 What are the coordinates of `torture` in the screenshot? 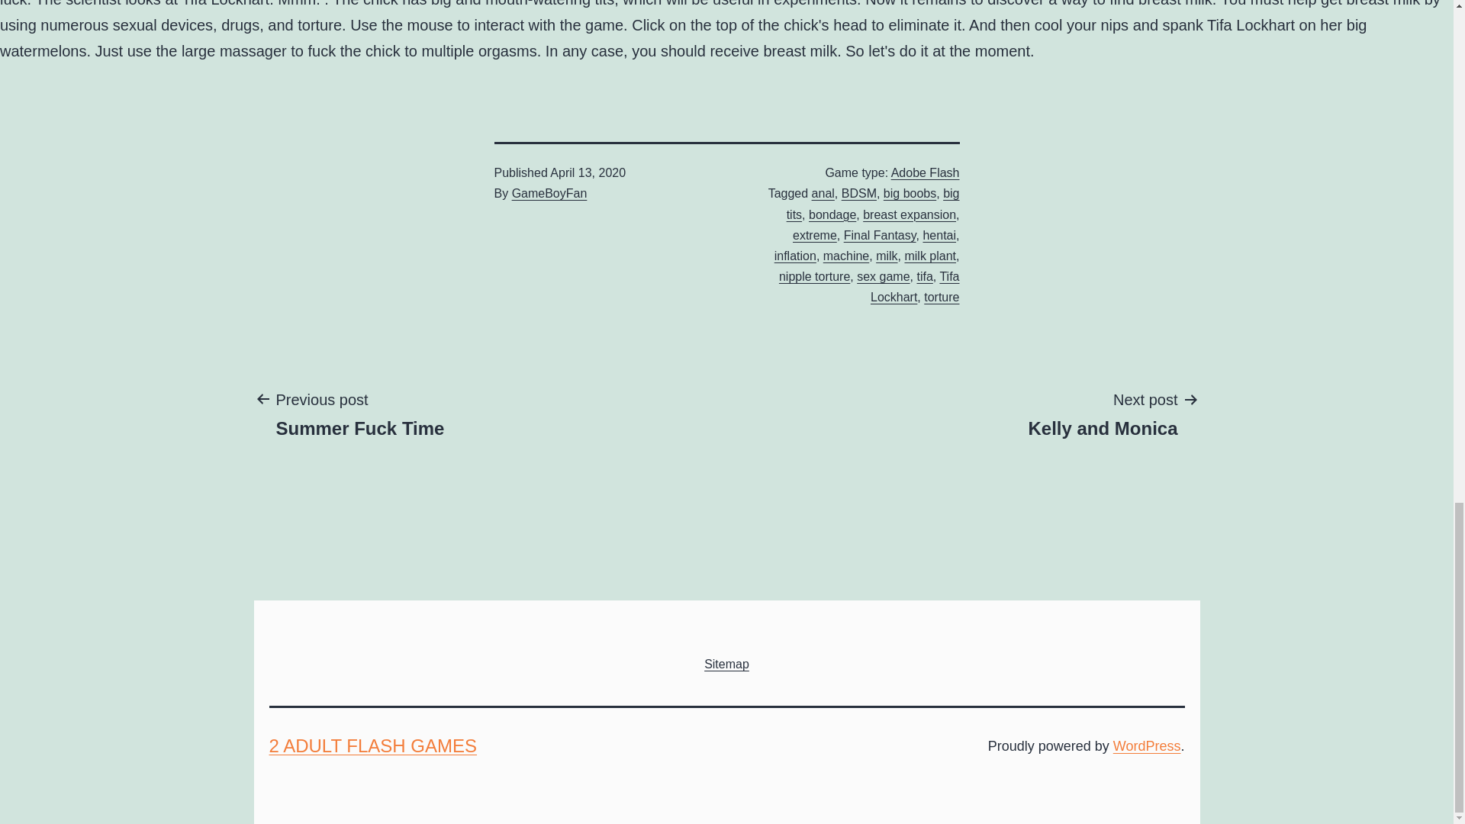 It's located at (823, 194).